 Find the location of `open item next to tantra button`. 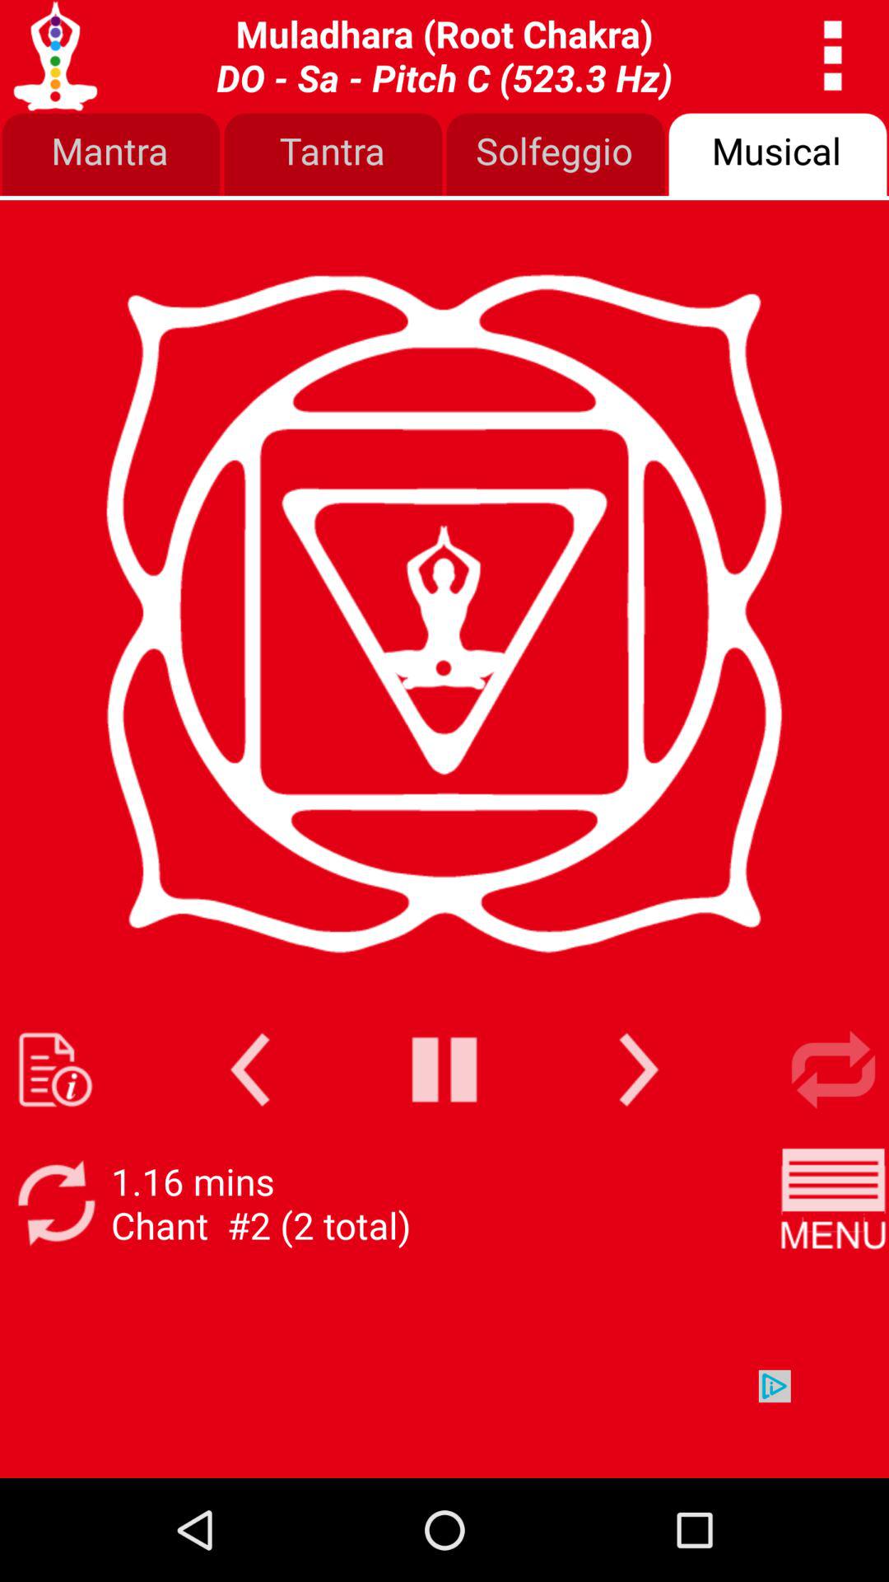

open item next to tantra button is located at coordinates (111, 156).